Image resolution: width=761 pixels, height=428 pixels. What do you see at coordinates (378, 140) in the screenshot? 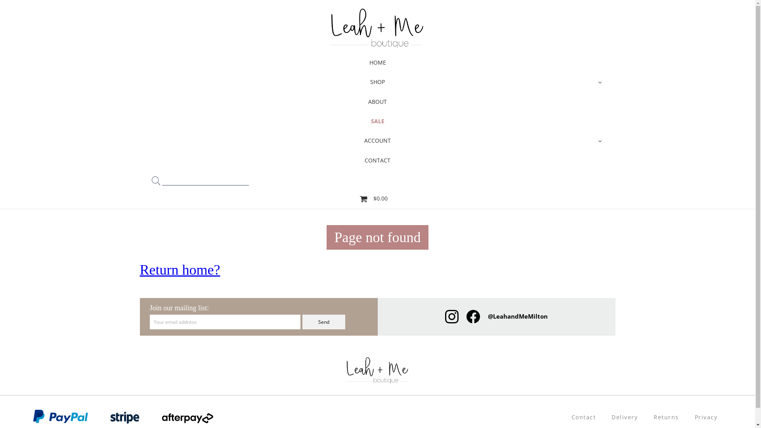
I see `ACCOUNT` at bounding box center [378, 140].